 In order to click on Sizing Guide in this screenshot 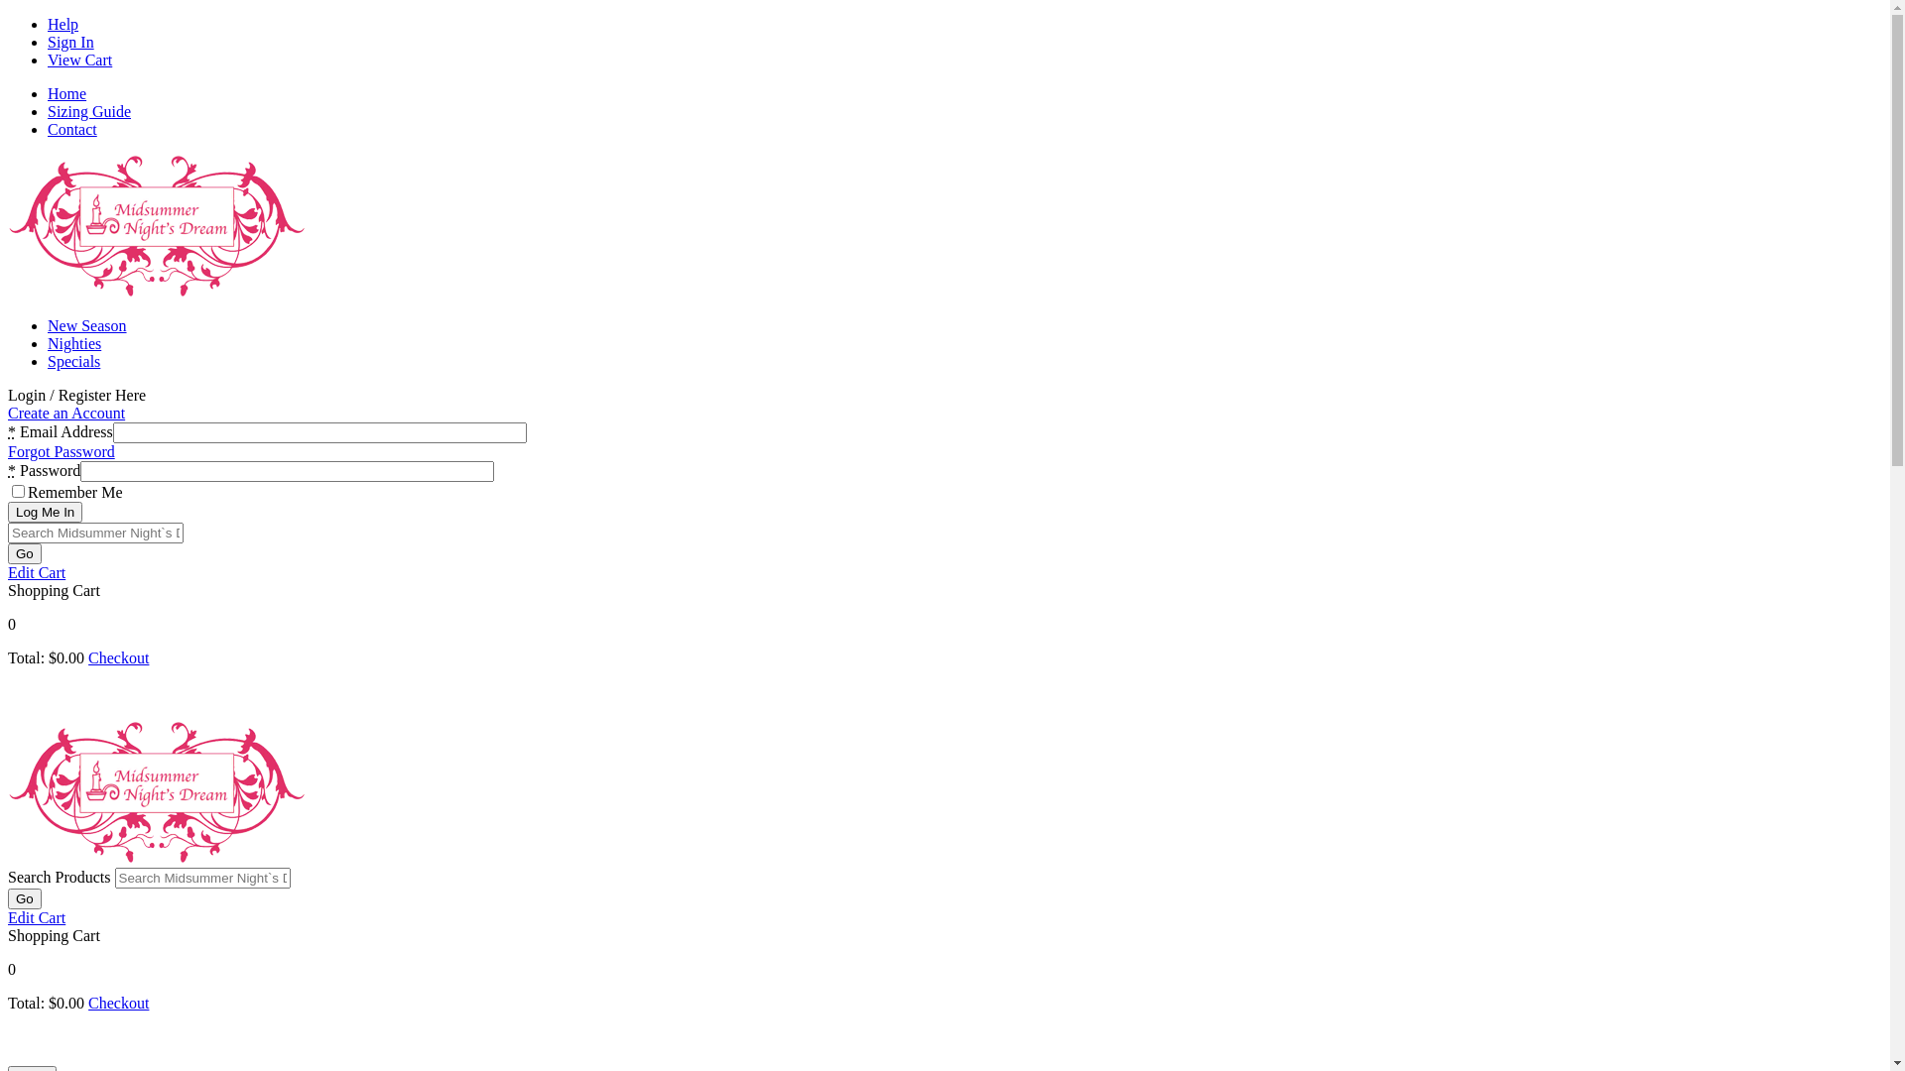, I will do `click(89, 111)`.